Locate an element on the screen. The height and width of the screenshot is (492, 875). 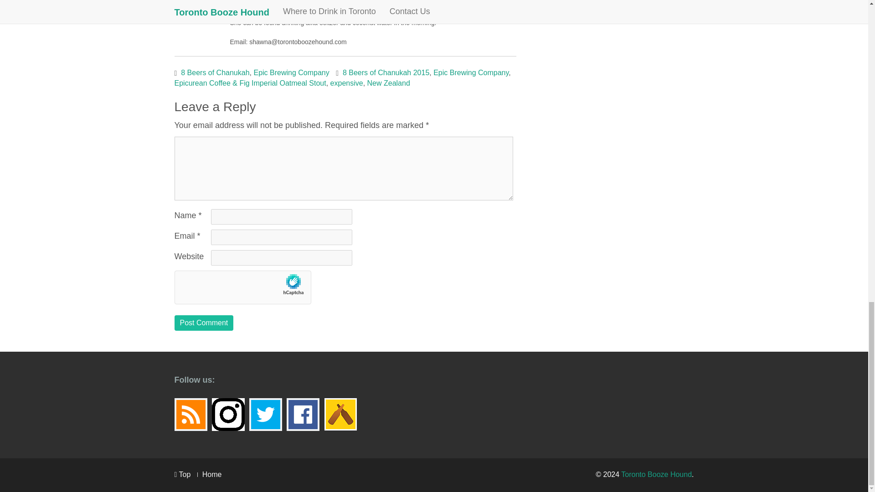
New Zealand is located at coordinates (389, 83).